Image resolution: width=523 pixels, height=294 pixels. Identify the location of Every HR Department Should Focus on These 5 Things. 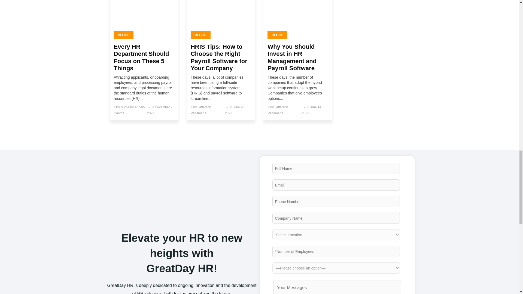
(144, 17).